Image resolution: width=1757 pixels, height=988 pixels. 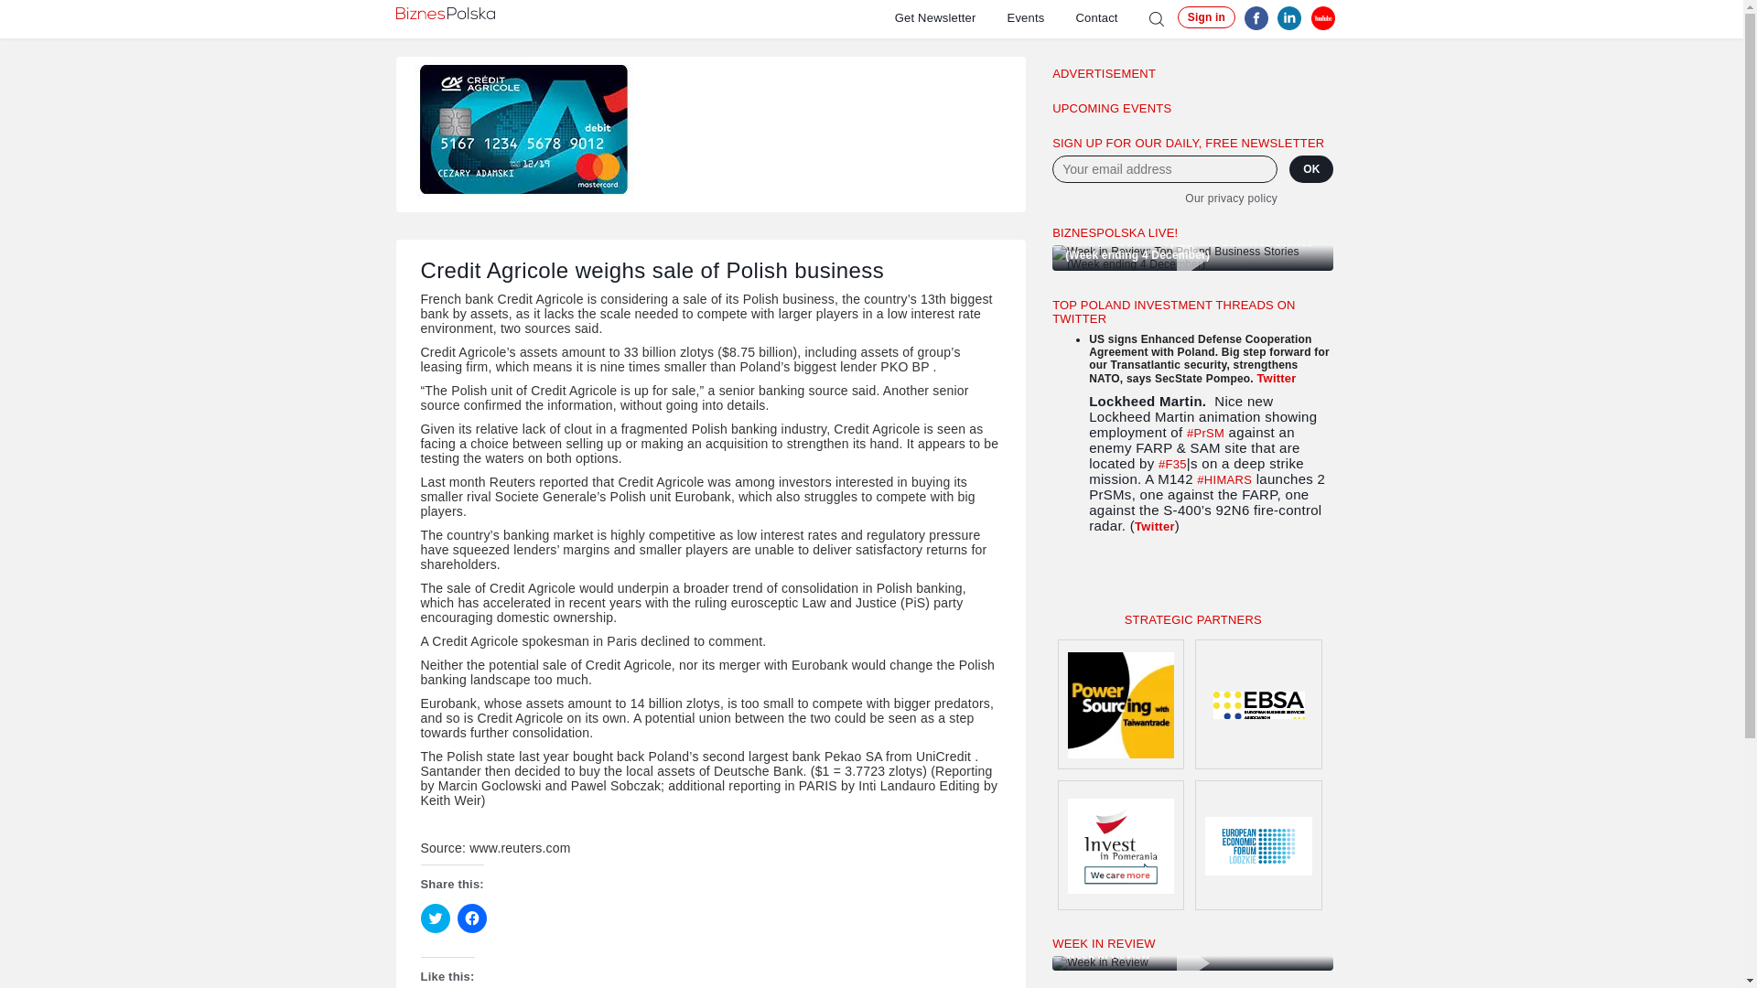 What do you see at coordinates (1155, 527) in the screenshot?
I see `Twitter` at bounding box center [1155, 527].